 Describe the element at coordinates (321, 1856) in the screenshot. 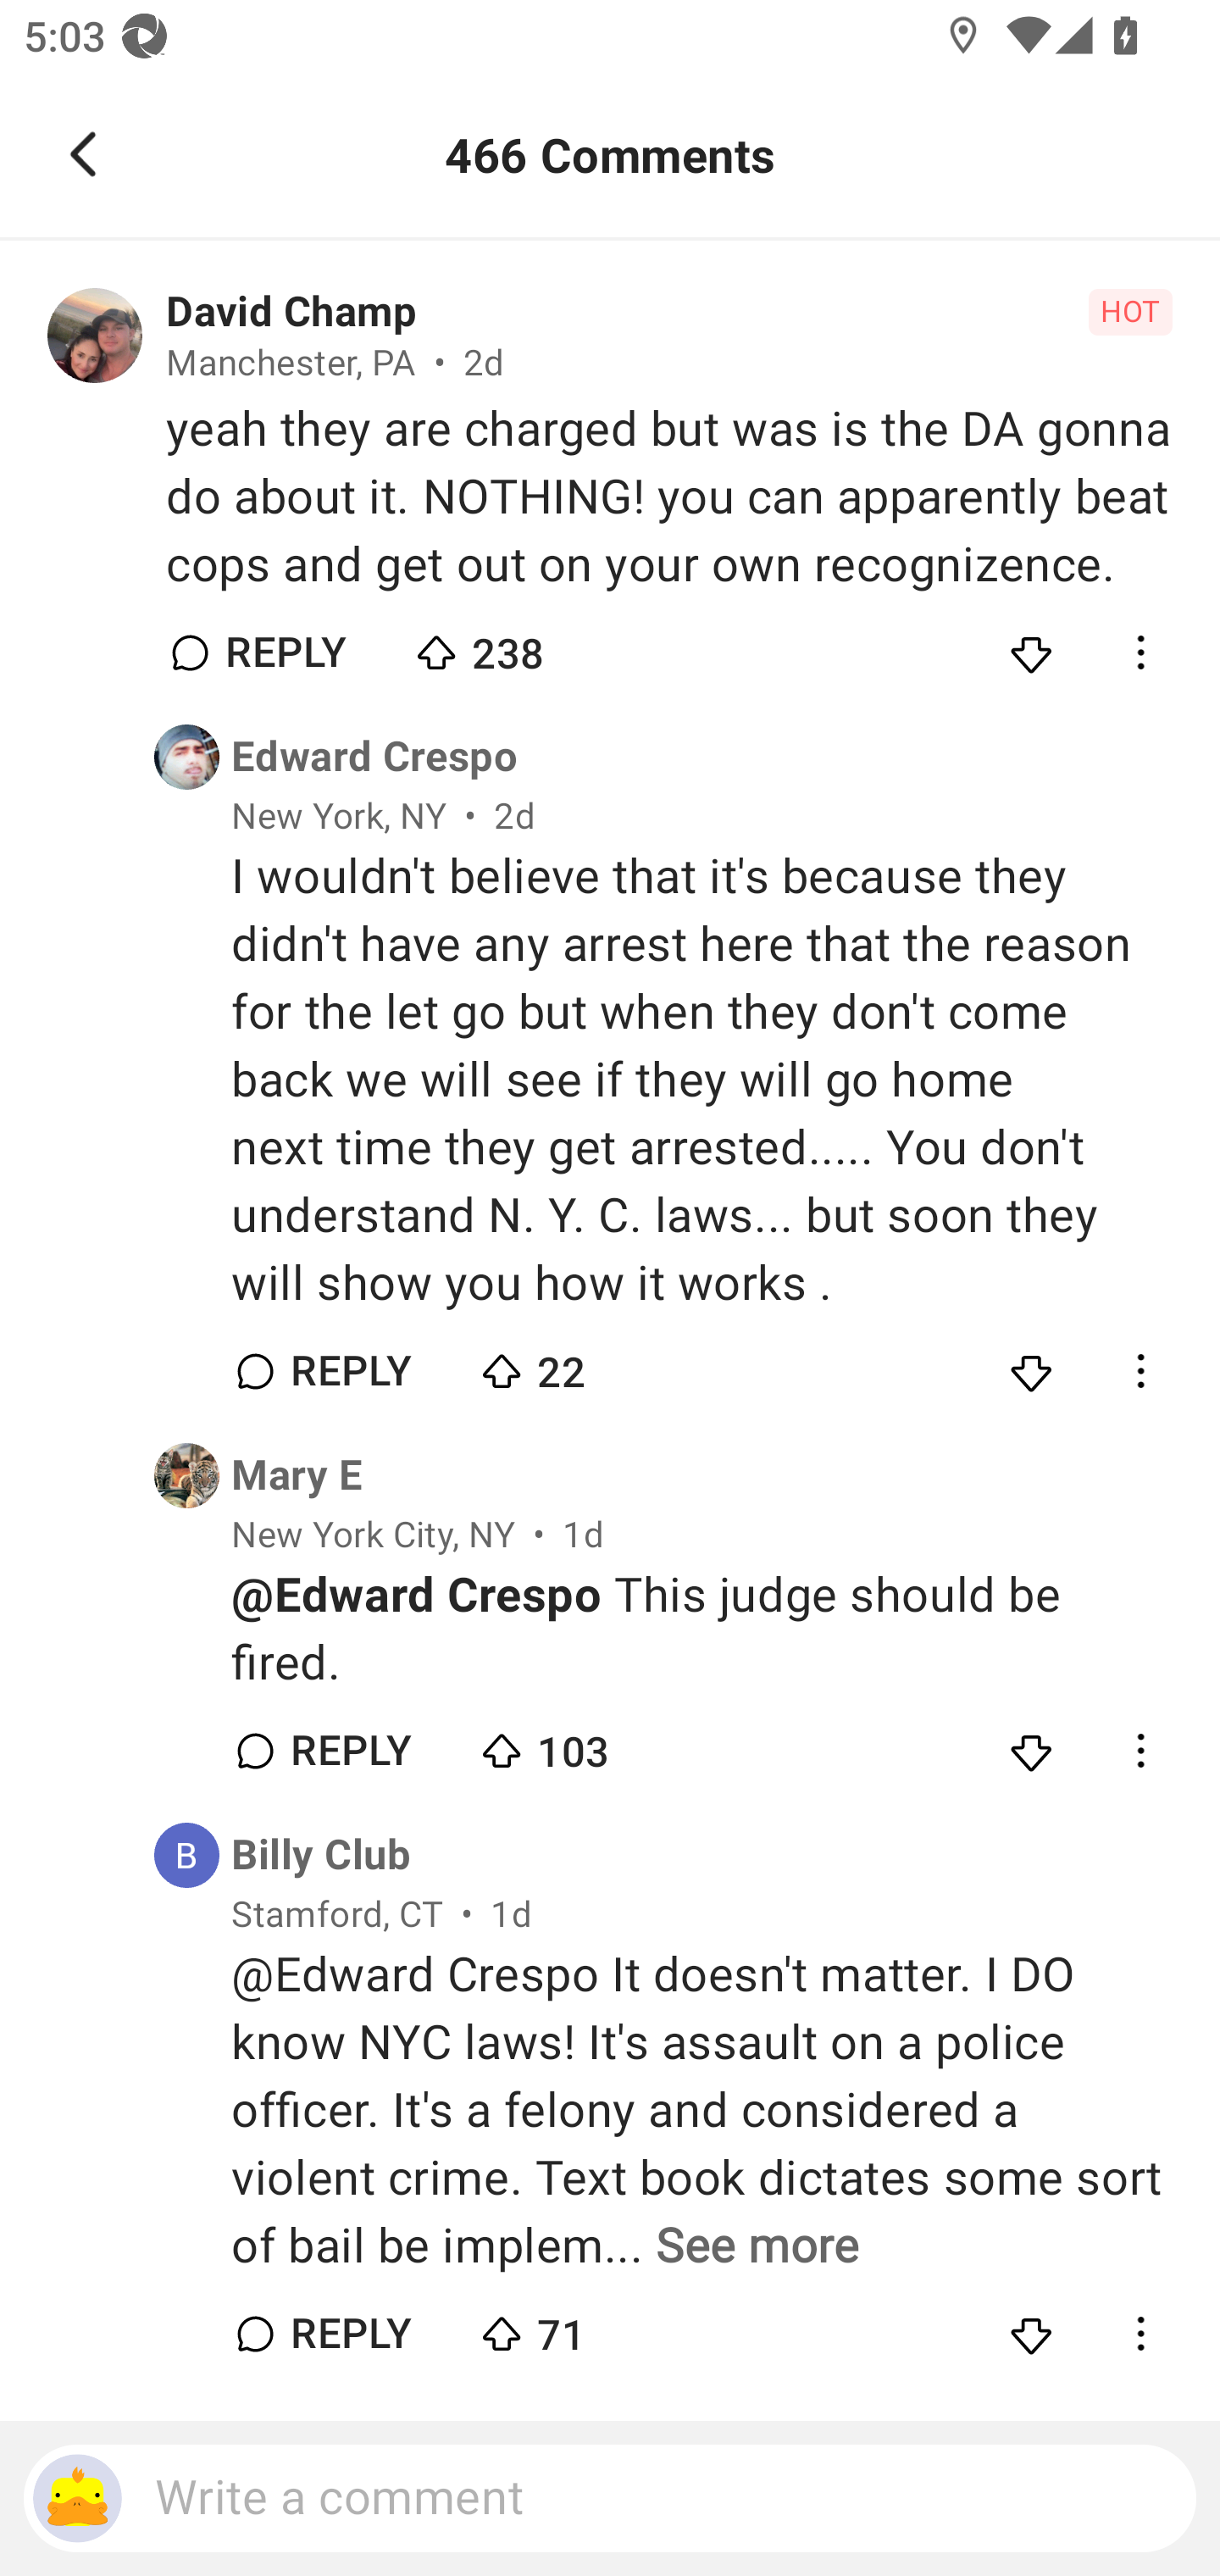

I see `Billy Club` at that location.